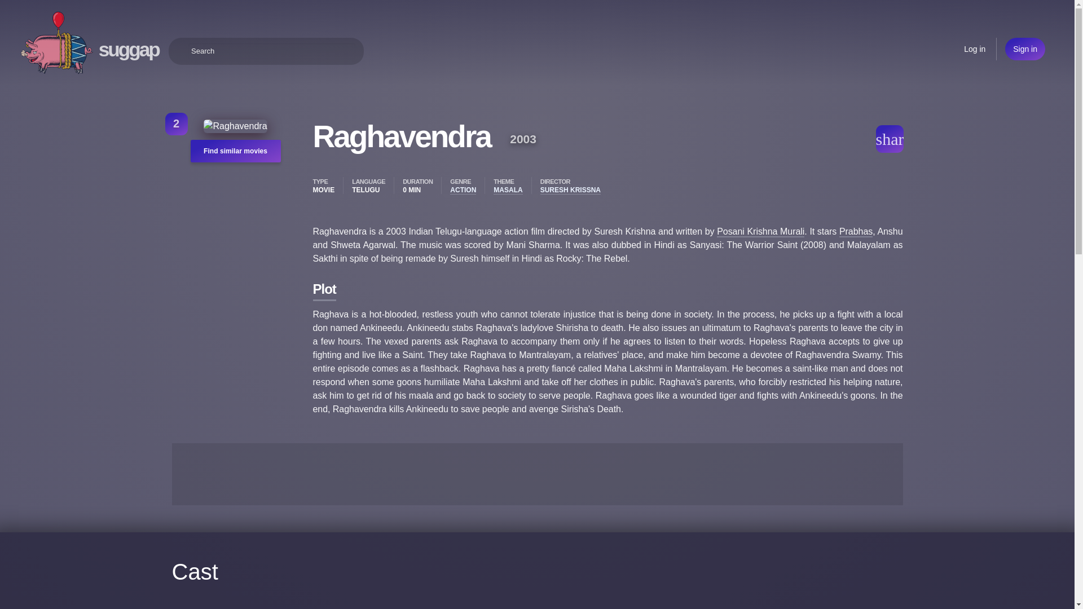 Image resolution: width=1083 pixels, height=609 pixels. I want to click on Log in, so click(975, 48).